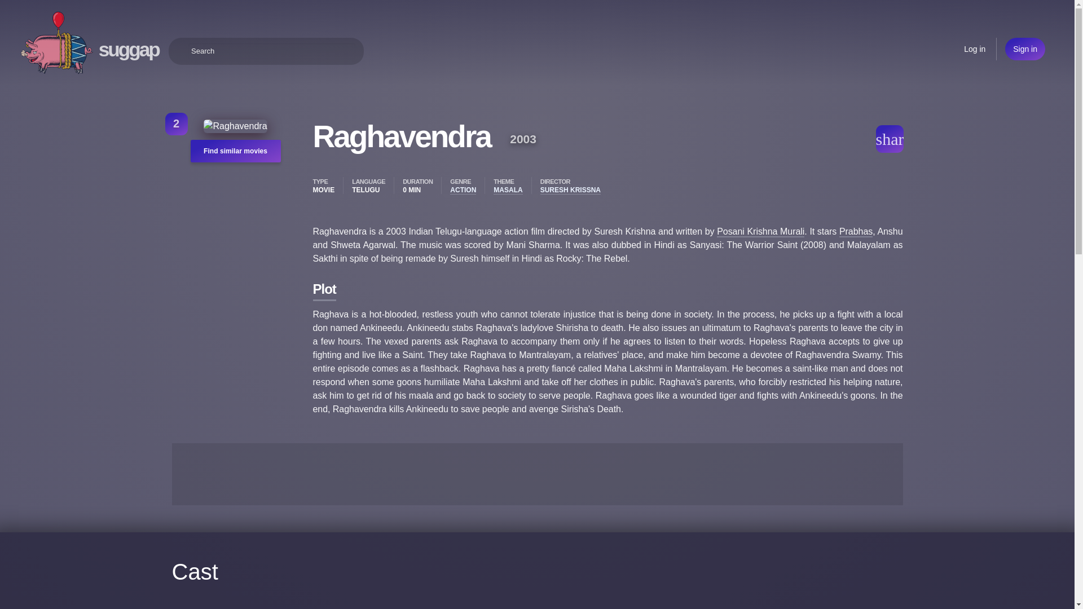 Image resolution: width=1083 pixels, height=609 pixels. I want to click on Log in, so click(975, 48).